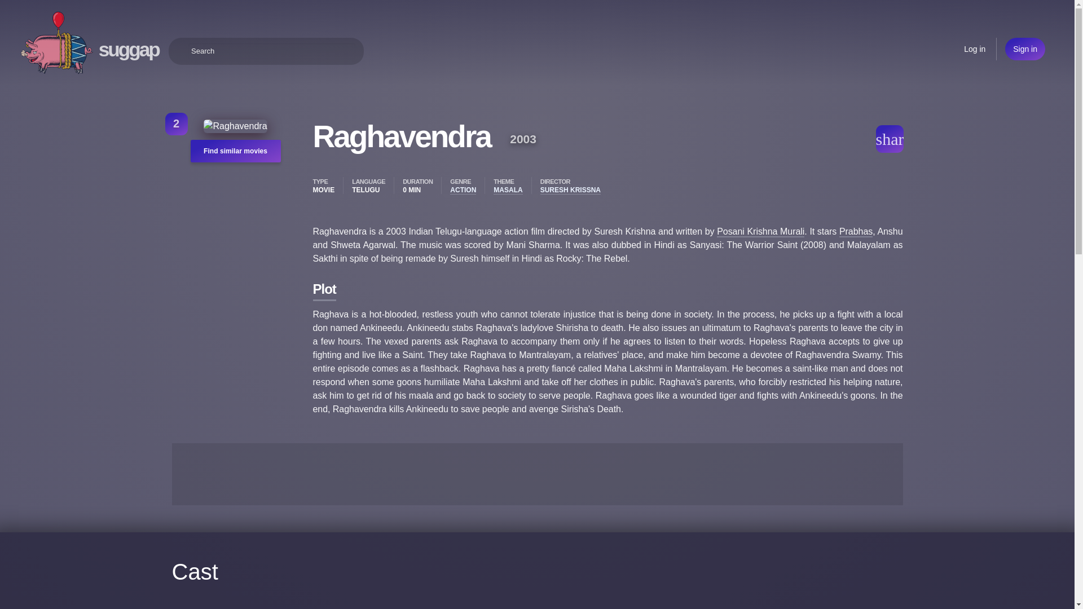 Image resolution: width=1083 pixels, height=609 pixels. I want to click on Log in, so click(975, 48).